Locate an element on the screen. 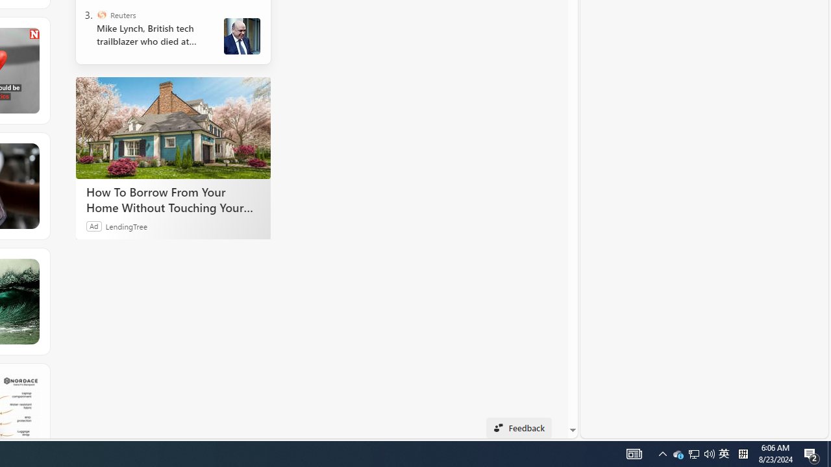 This screenshot has height=467, width=831. Reuters is located at coordinates (101, 14).